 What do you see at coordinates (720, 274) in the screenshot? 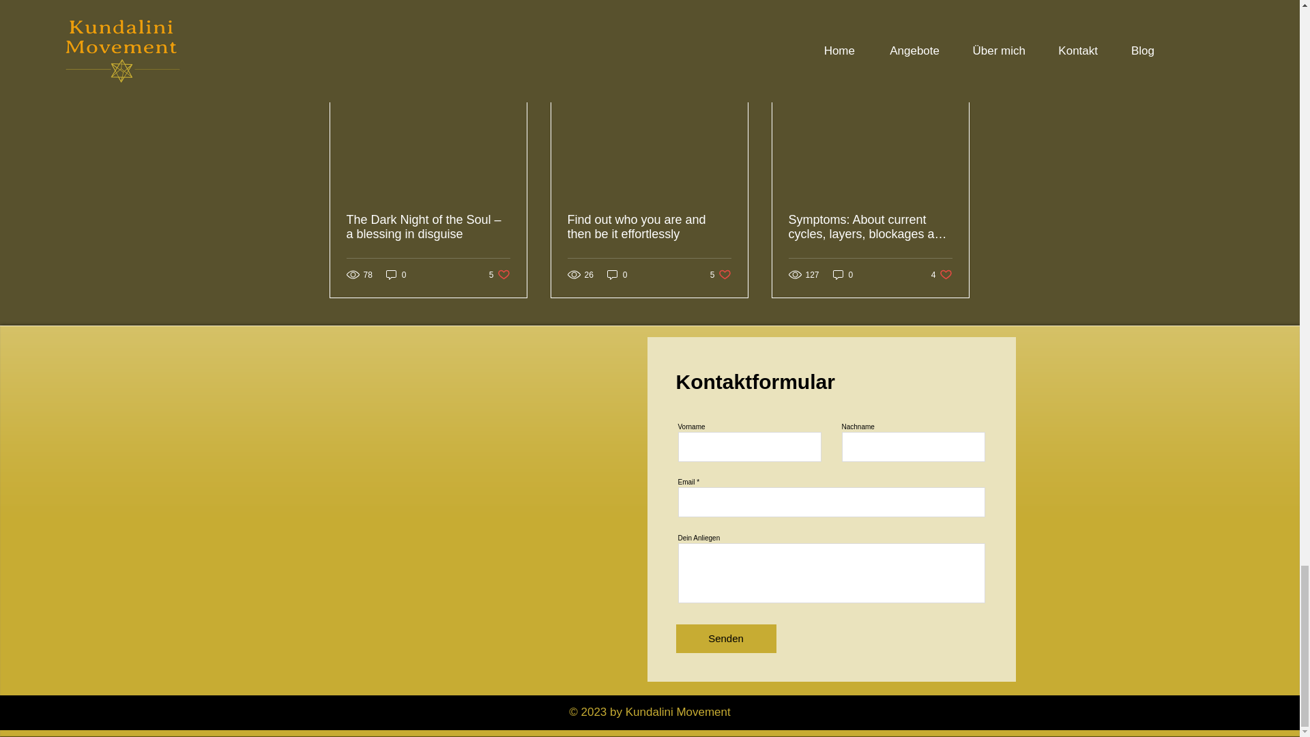
I see `See All` at bounding box center [720, 274].